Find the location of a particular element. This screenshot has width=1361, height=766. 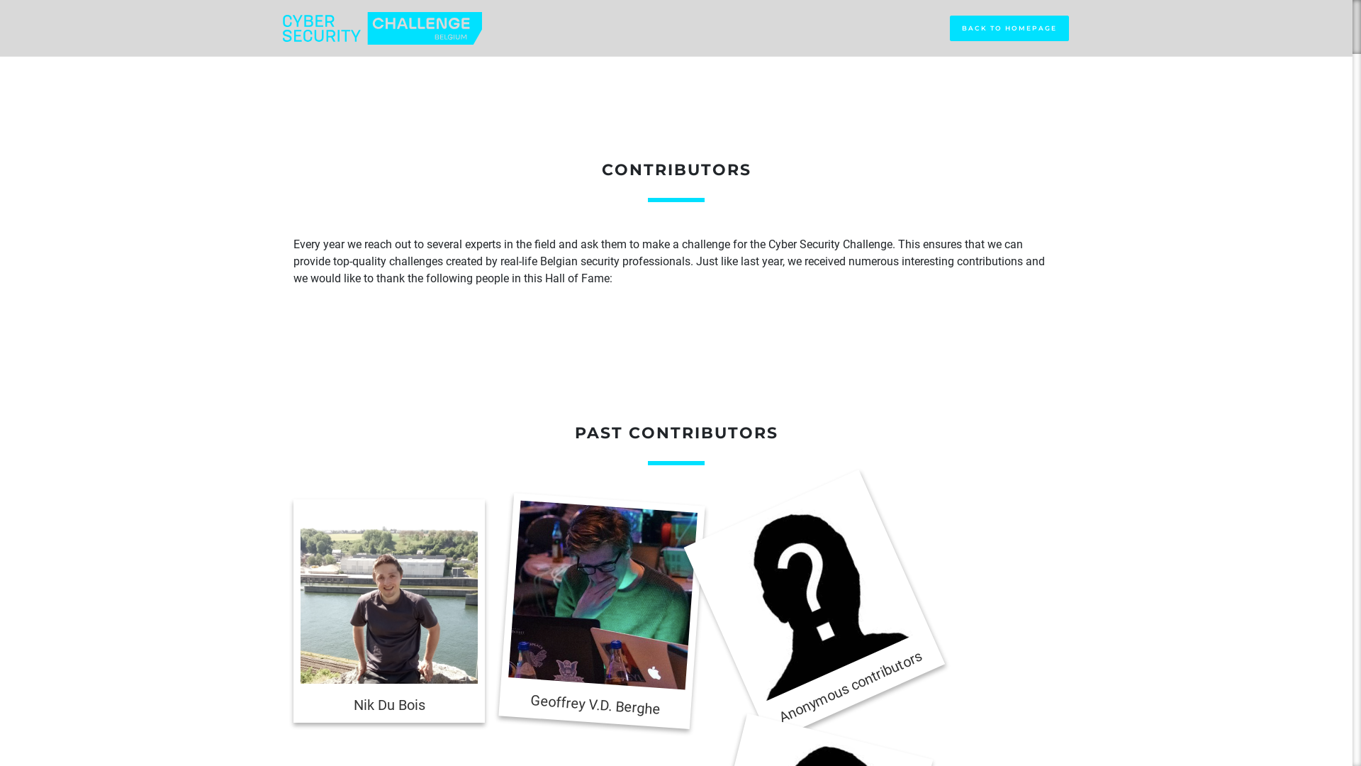

Geoffrey V.D. Berghe is located at coordinates (597, 589).